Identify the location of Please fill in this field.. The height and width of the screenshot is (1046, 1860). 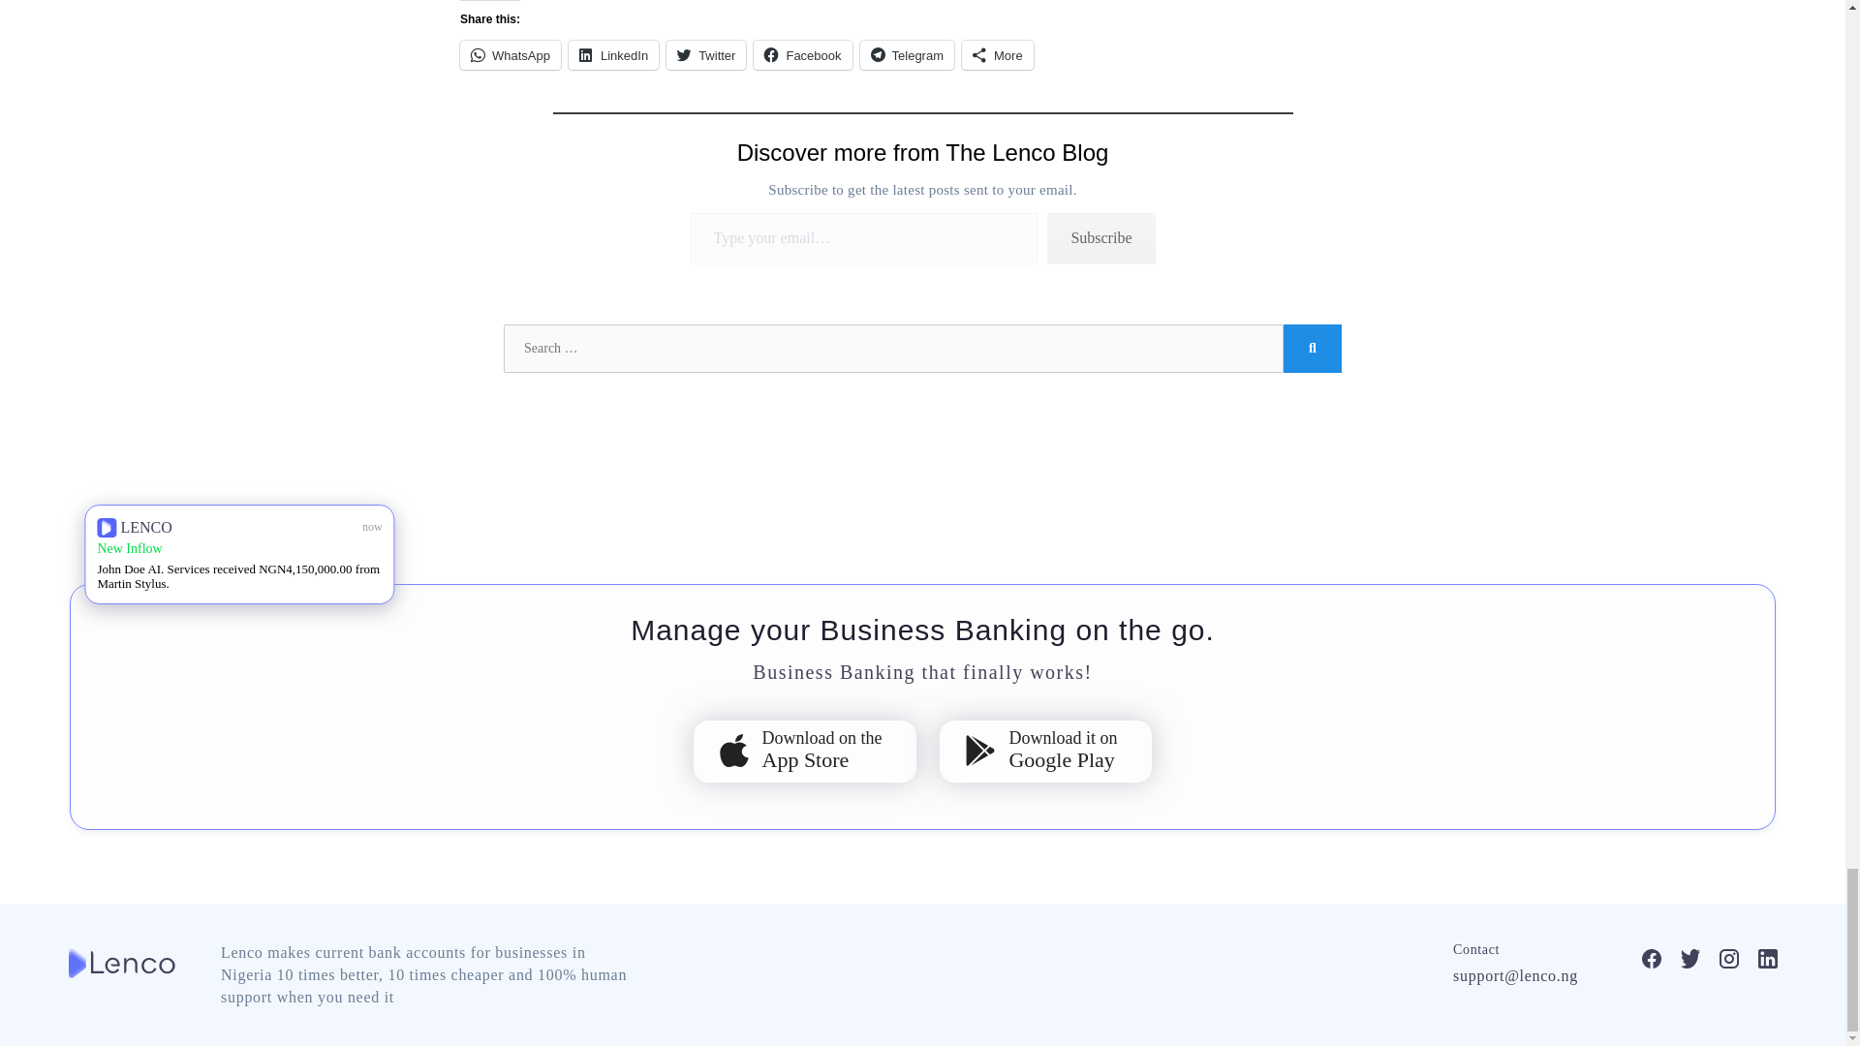
(864, 238).